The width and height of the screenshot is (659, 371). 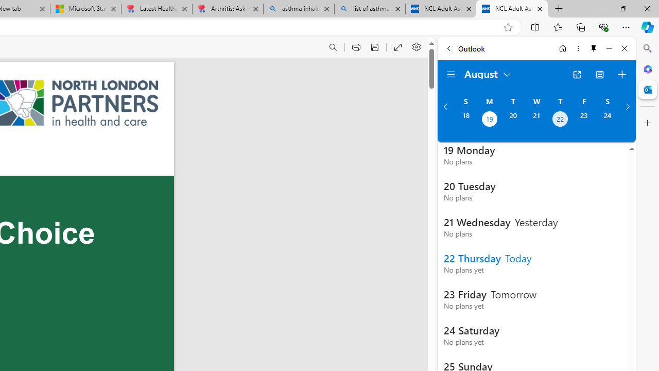 What do you see at coordinates (465, 120) in the screenshot?
I see `Sunday, August 18, 2024. ` at bounding box center [465, 120].